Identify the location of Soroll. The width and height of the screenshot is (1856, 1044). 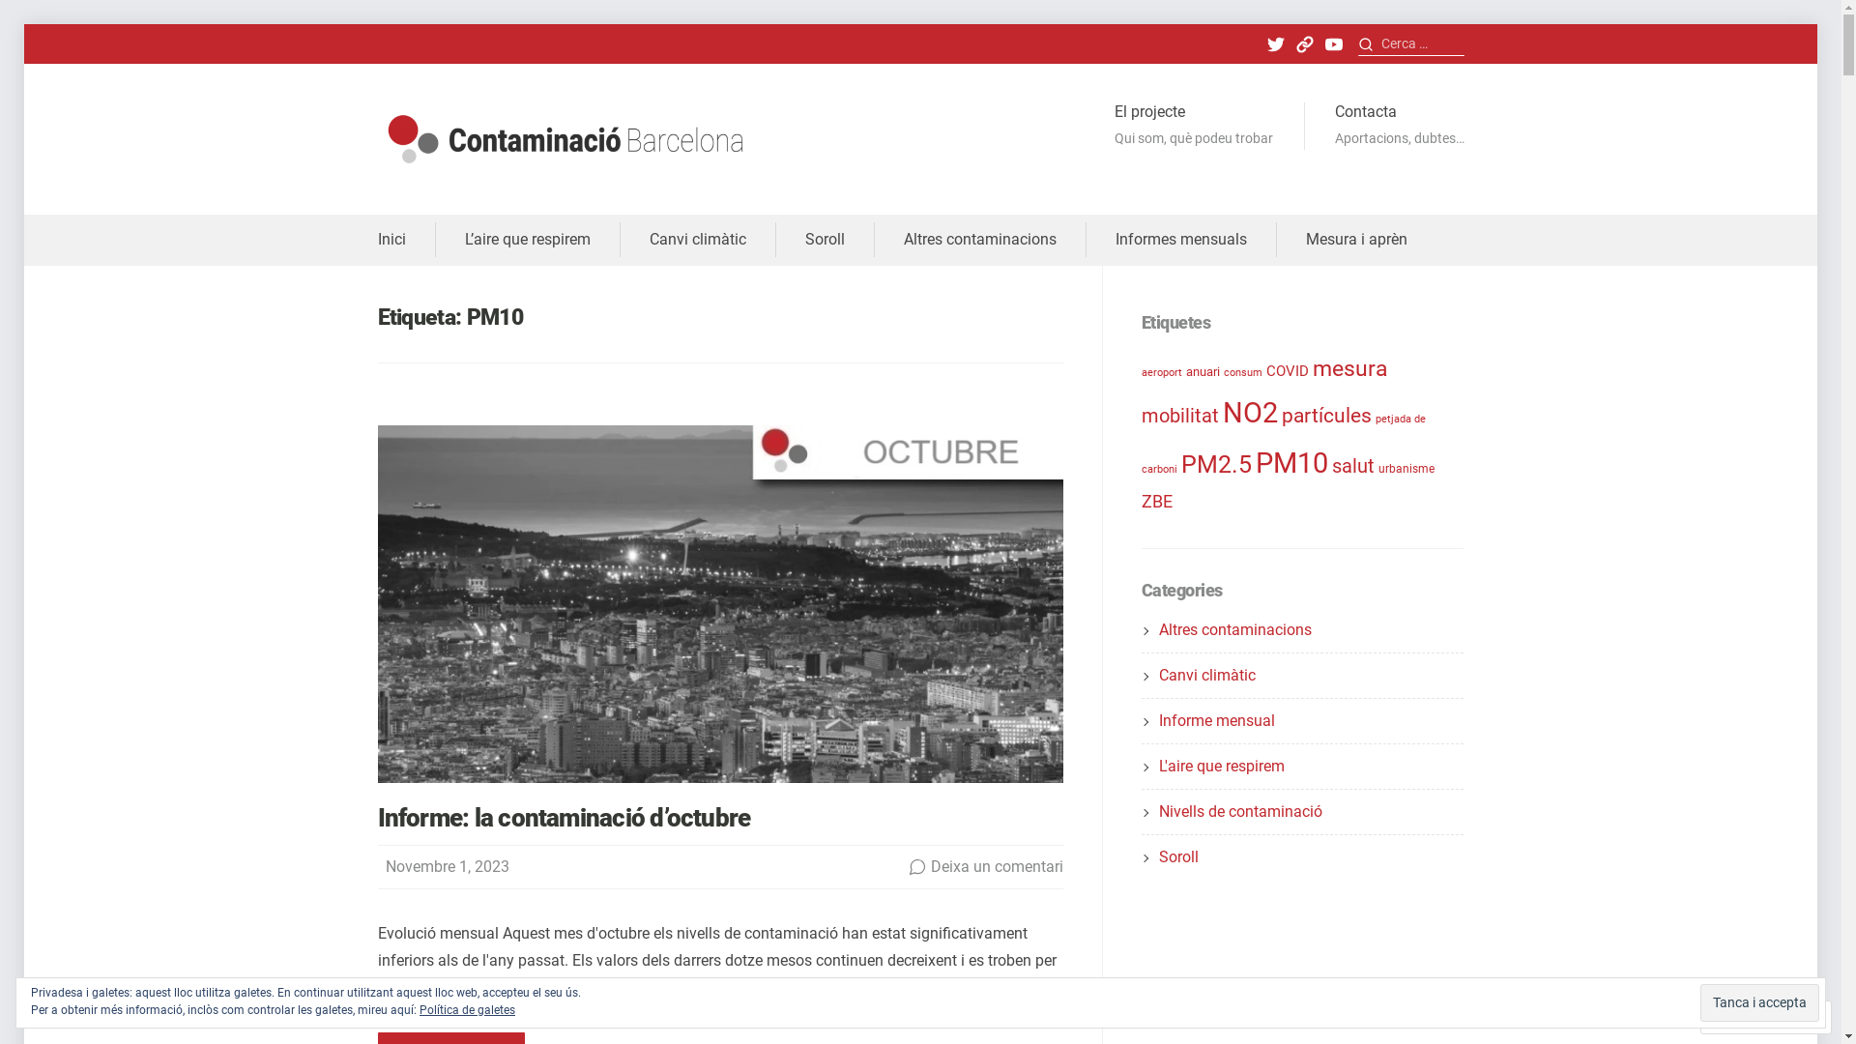
(1179, 856).